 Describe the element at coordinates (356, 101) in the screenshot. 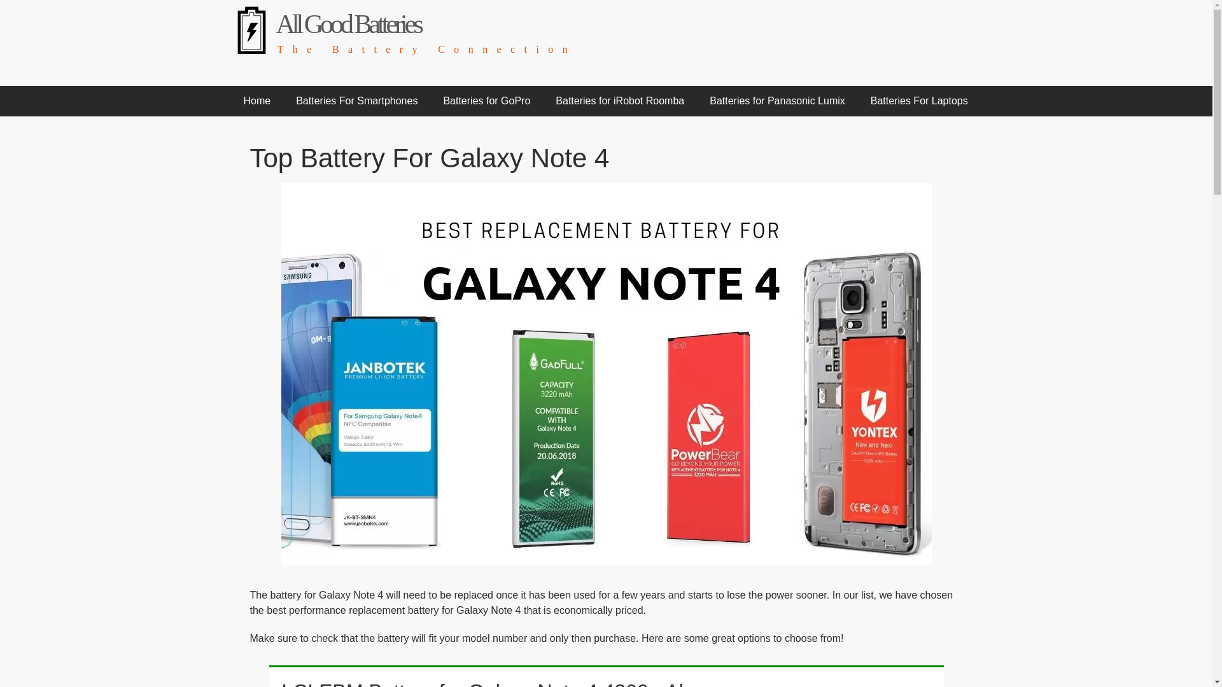

I see `Batteries For Smartphones` at that location.